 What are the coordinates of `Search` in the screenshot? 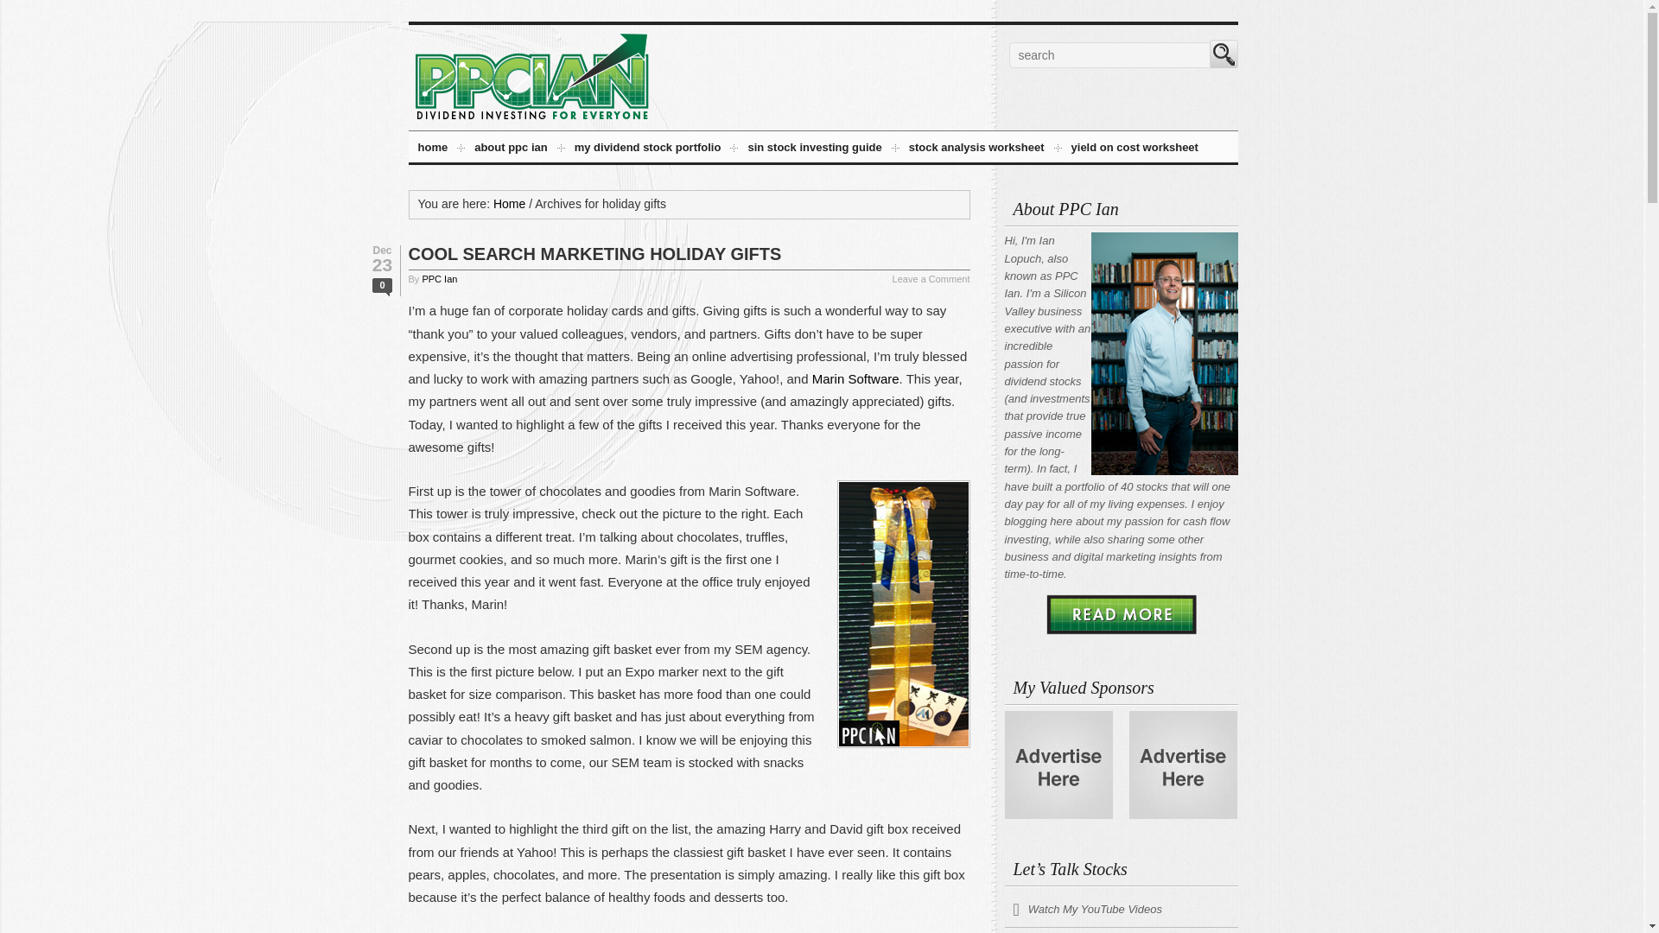 It's located at (1224, 54).